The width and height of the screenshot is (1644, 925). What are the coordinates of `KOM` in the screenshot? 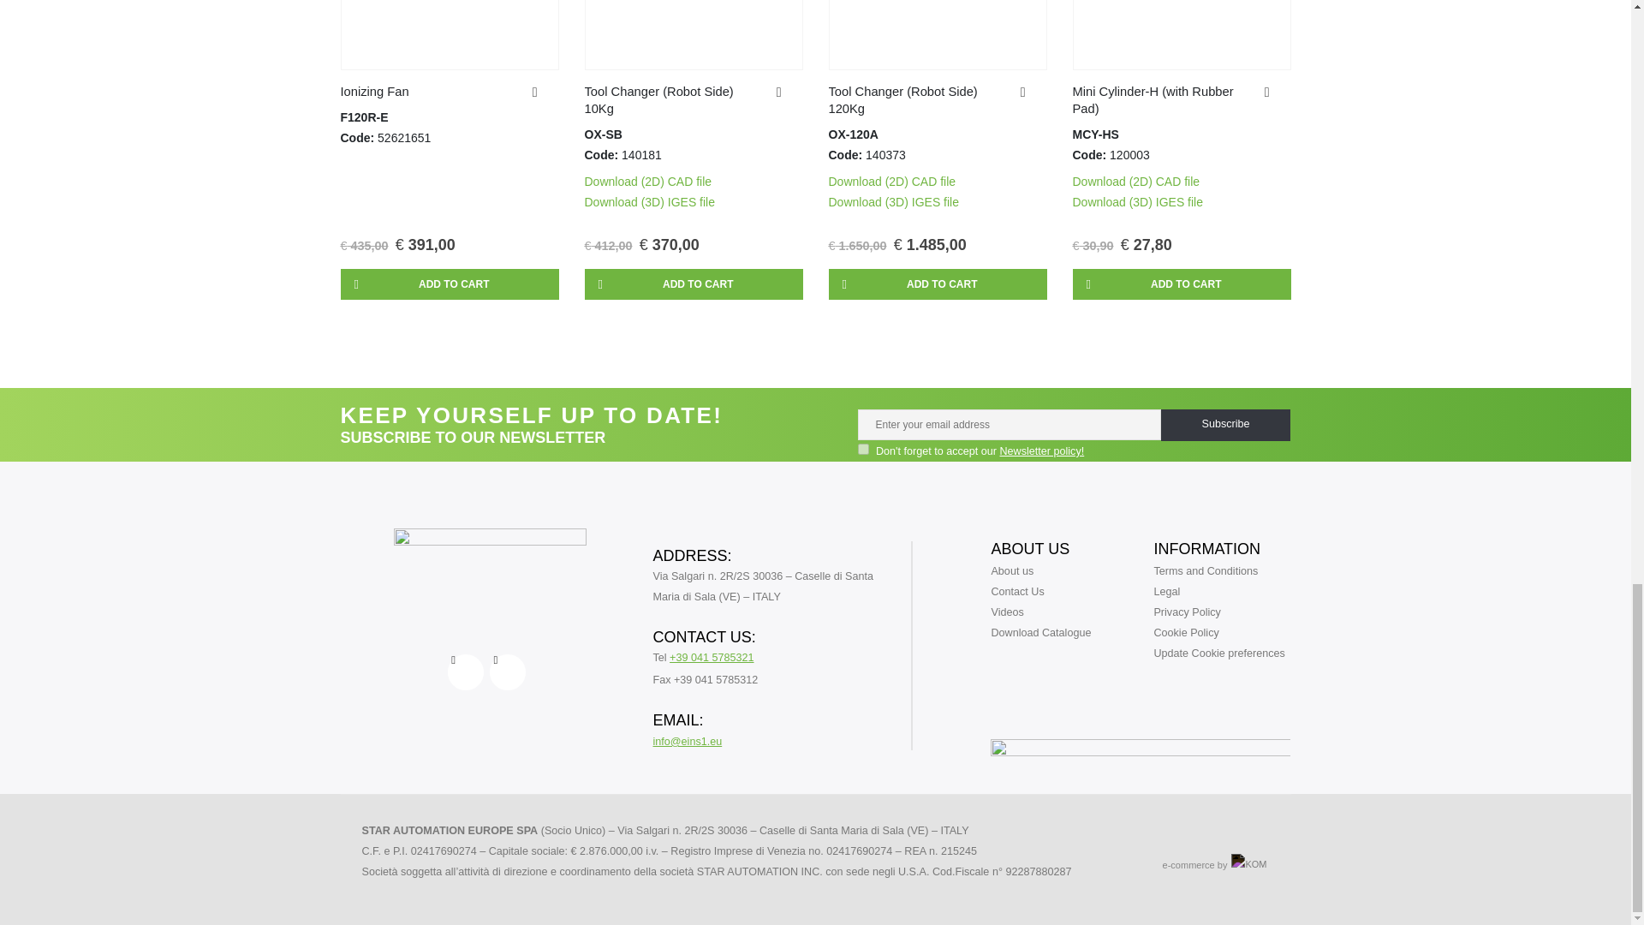 It's located at (1248, 866).